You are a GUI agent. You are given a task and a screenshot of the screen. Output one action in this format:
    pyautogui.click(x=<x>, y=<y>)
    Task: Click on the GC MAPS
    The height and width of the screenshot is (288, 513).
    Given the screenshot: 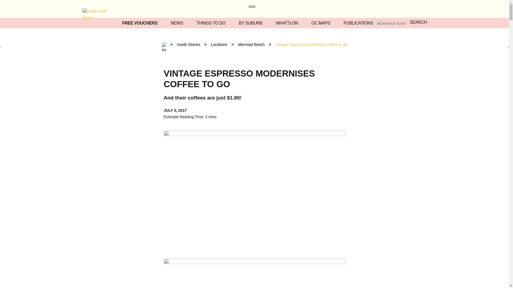 What is the action you would take?
    pyautogui.click(x=322, y=23)
    